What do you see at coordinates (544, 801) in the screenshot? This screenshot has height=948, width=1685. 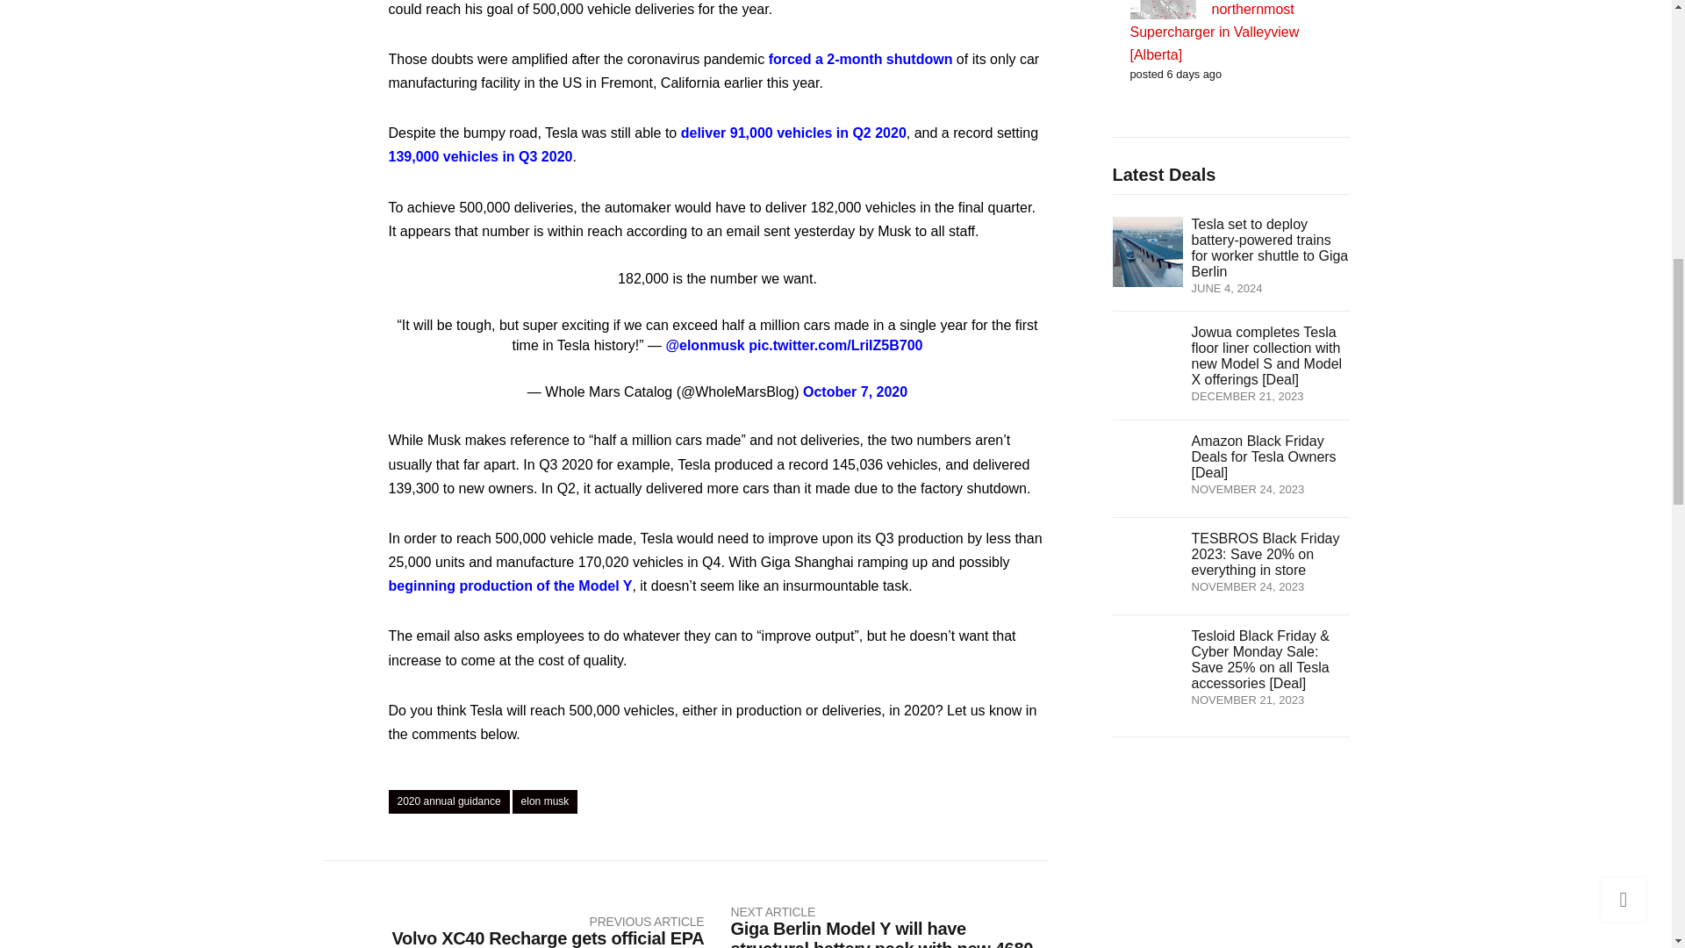 I see `elon musk` at bounding box center [544, 801].